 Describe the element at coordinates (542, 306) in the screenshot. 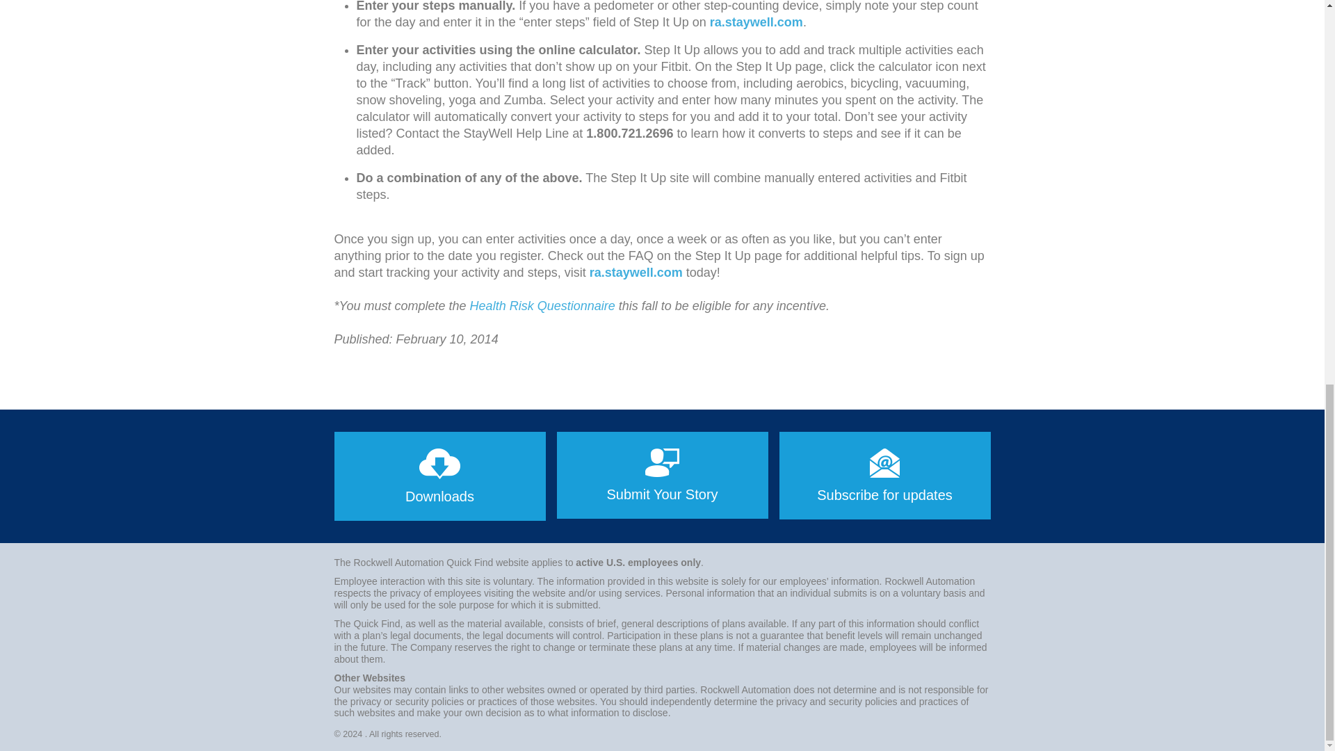

I see `Health Risk Questionnaire` at that location.